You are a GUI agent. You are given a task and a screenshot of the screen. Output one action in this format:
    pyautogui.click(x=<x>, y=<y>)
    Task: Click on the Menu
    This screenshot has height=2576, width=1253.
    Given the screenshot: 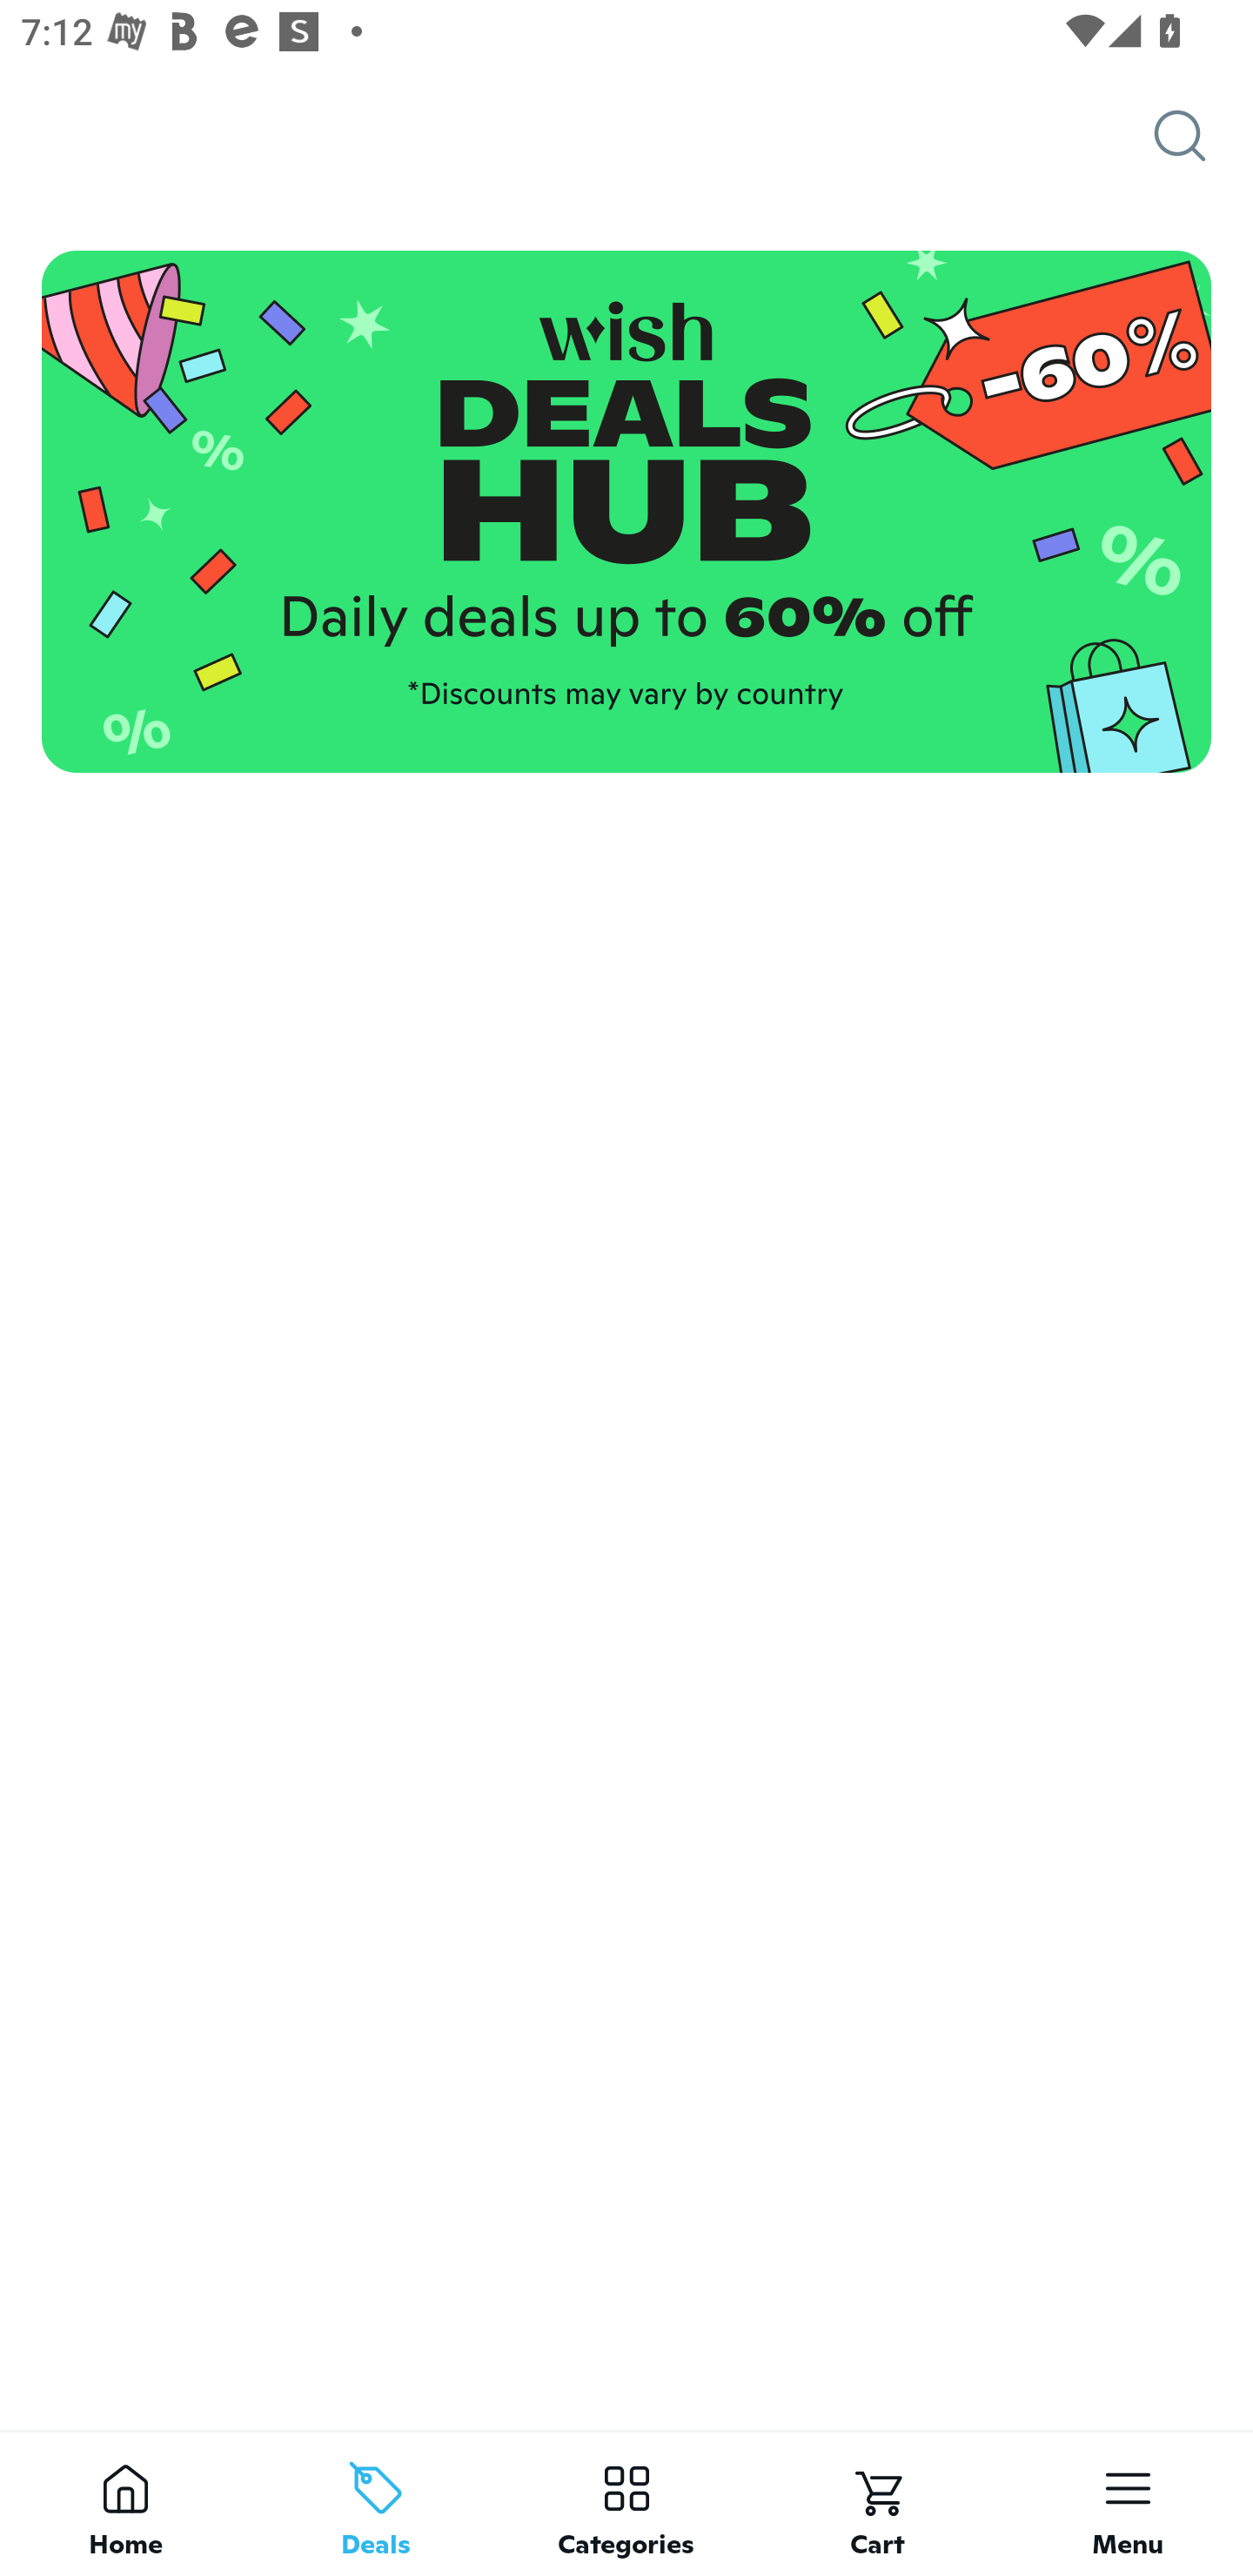 What is the action you would take?
    pyautogui.click(x=1128, y=2503)
    